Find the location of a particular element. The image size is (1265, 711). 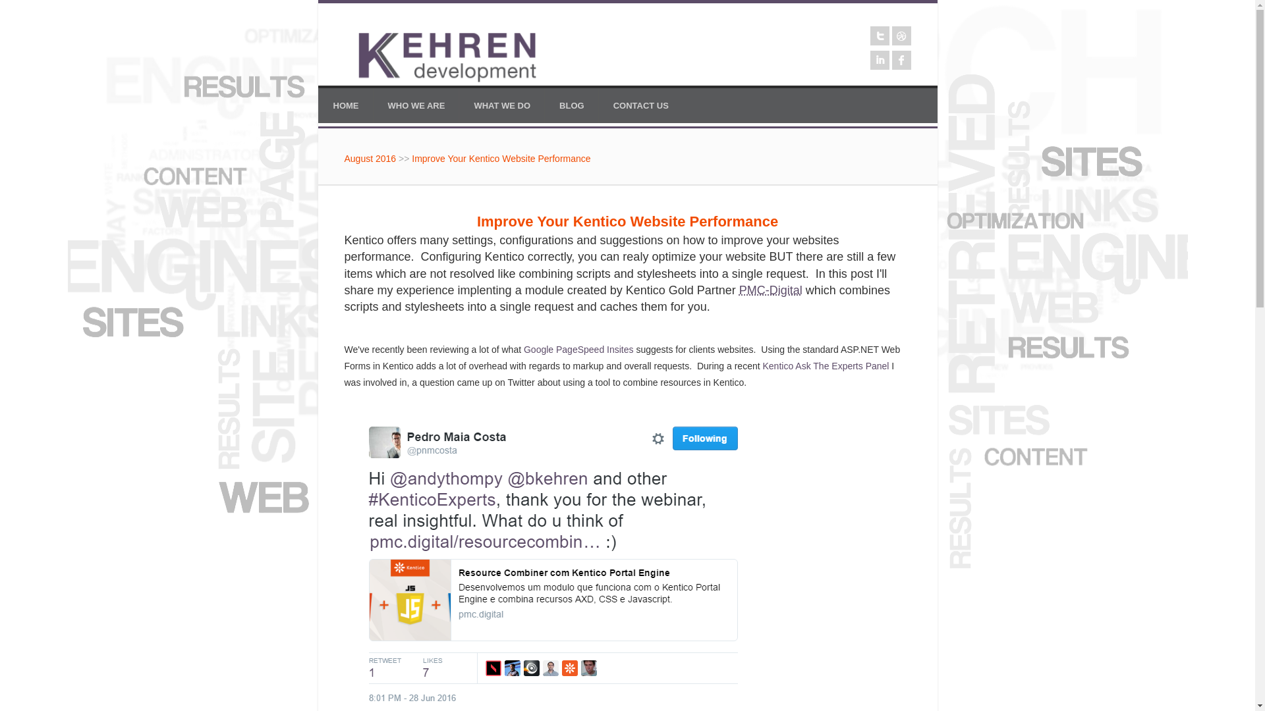

WHAT WE DO is located at coordinates (502, 105).